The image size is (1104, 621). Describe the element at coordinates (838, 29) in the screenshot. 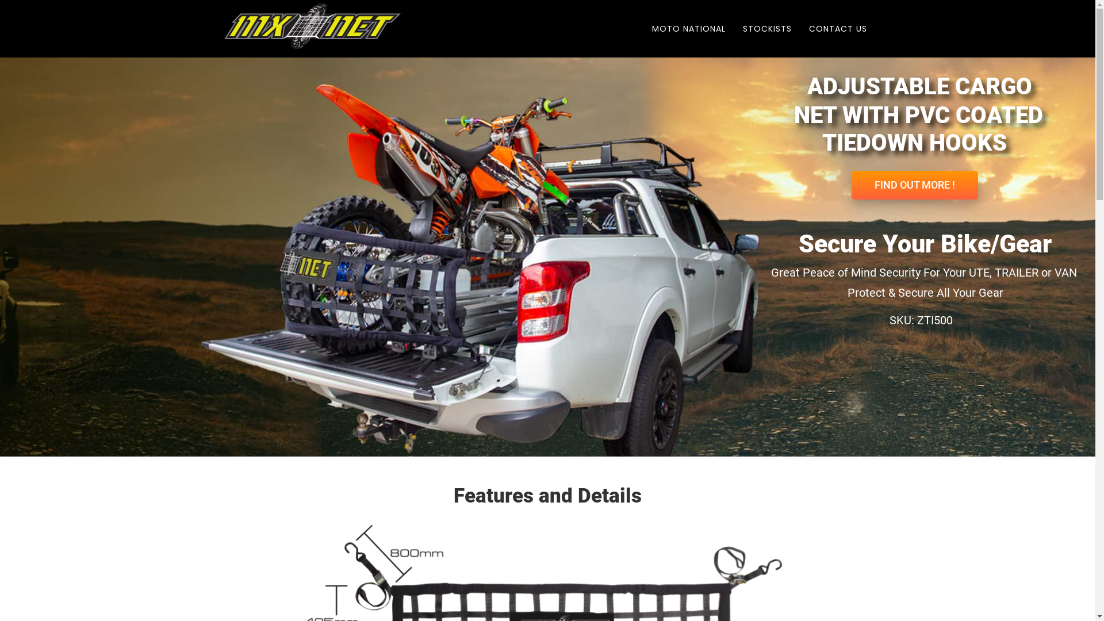

I see `CONTACT US` at that location.